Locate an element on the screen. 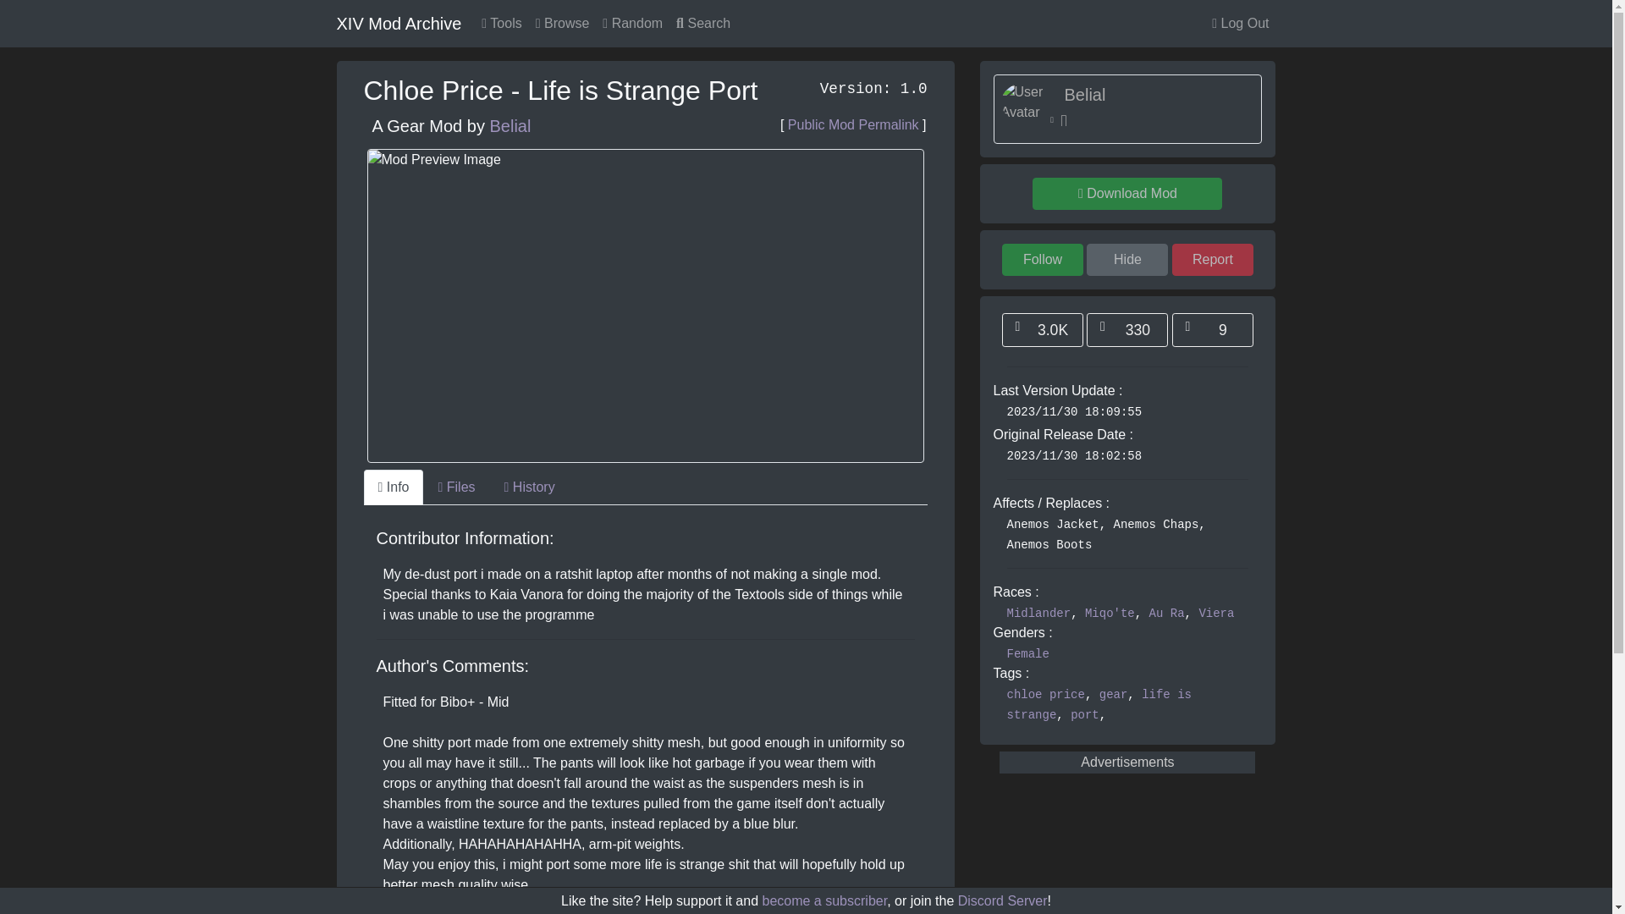  Belial is located at coordinates (510, 125).